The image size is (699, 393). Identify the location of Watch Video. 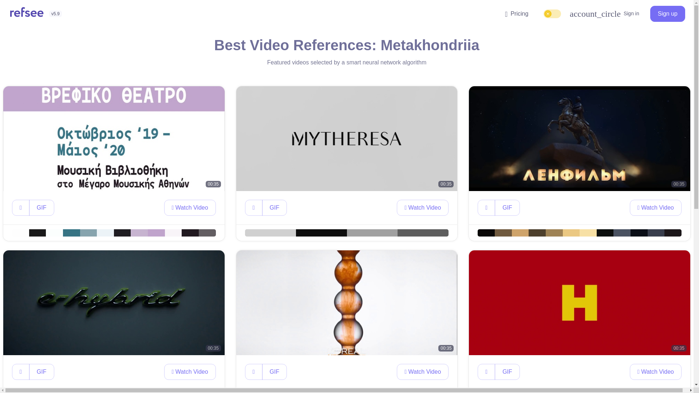
(423, 207).